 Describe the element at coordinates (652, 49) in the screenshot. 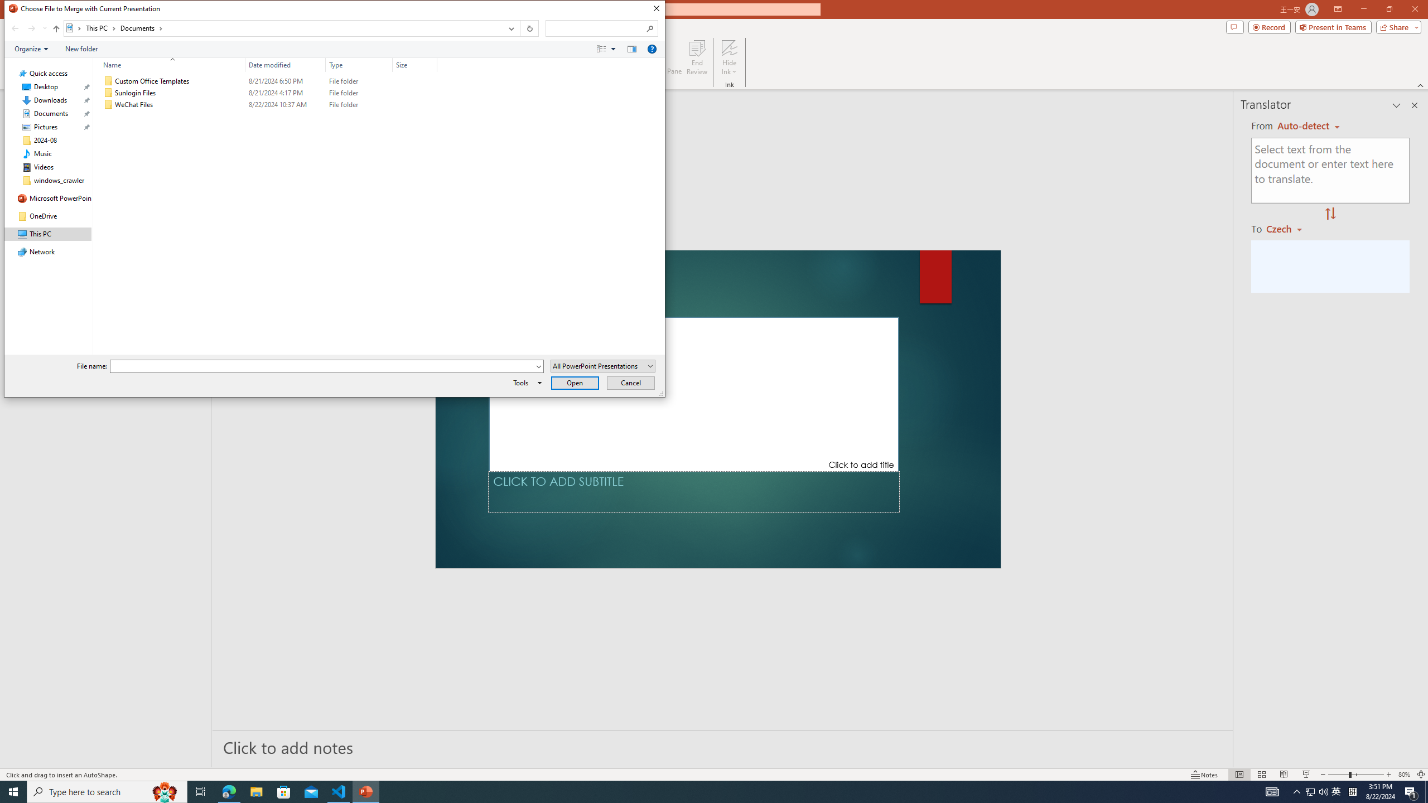

I see `&Help` at that location.